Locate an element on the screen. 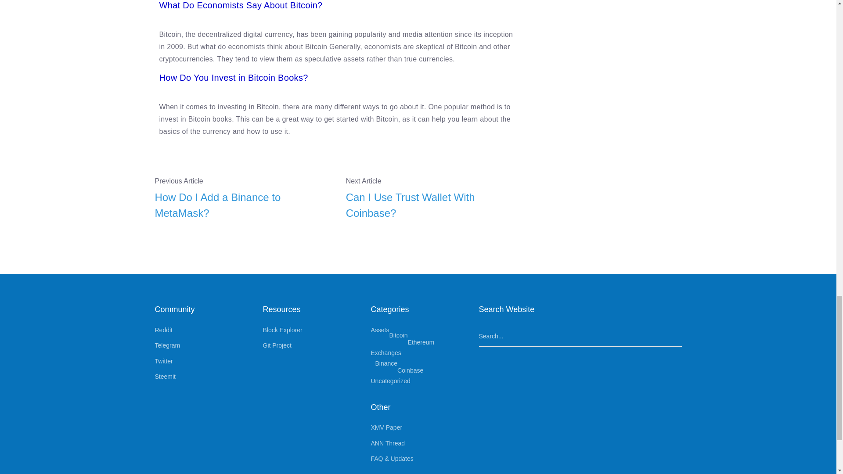 The height and width of the screenshot is (474, 843). What Do Economists Say About Bitcoin? is located at coordinates (241, 5).